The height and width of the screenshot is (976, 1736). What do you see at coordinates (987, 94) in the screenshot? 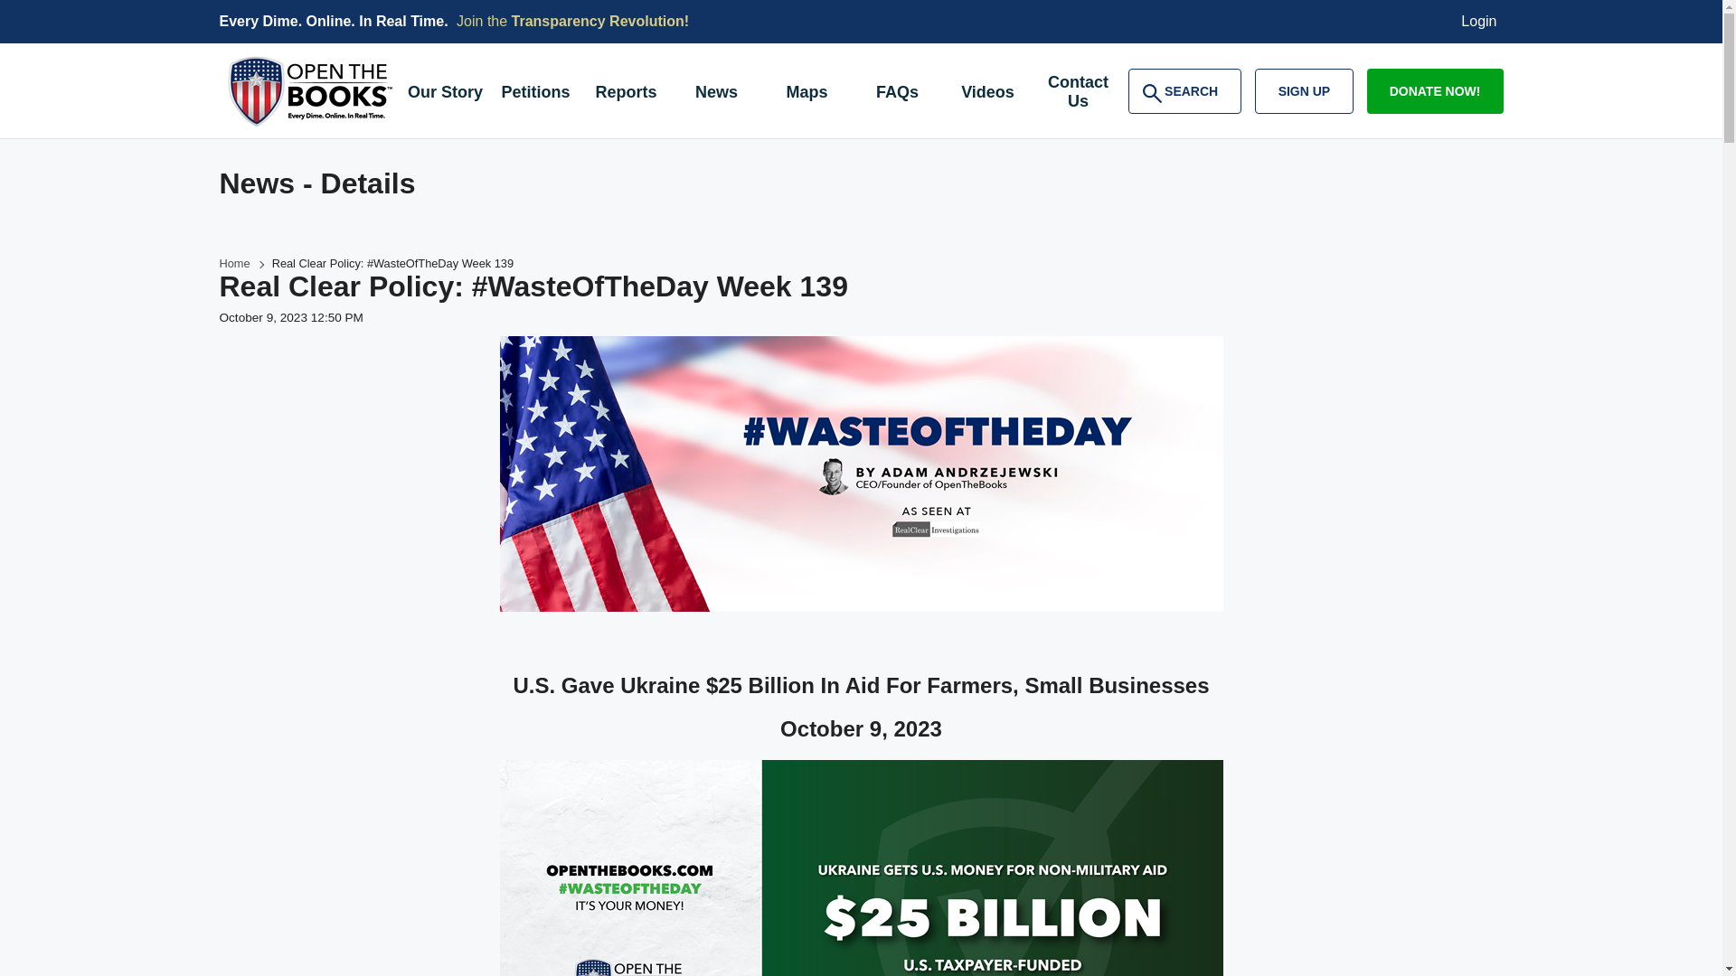
I see `Videos` at bounding box center [987, 94].